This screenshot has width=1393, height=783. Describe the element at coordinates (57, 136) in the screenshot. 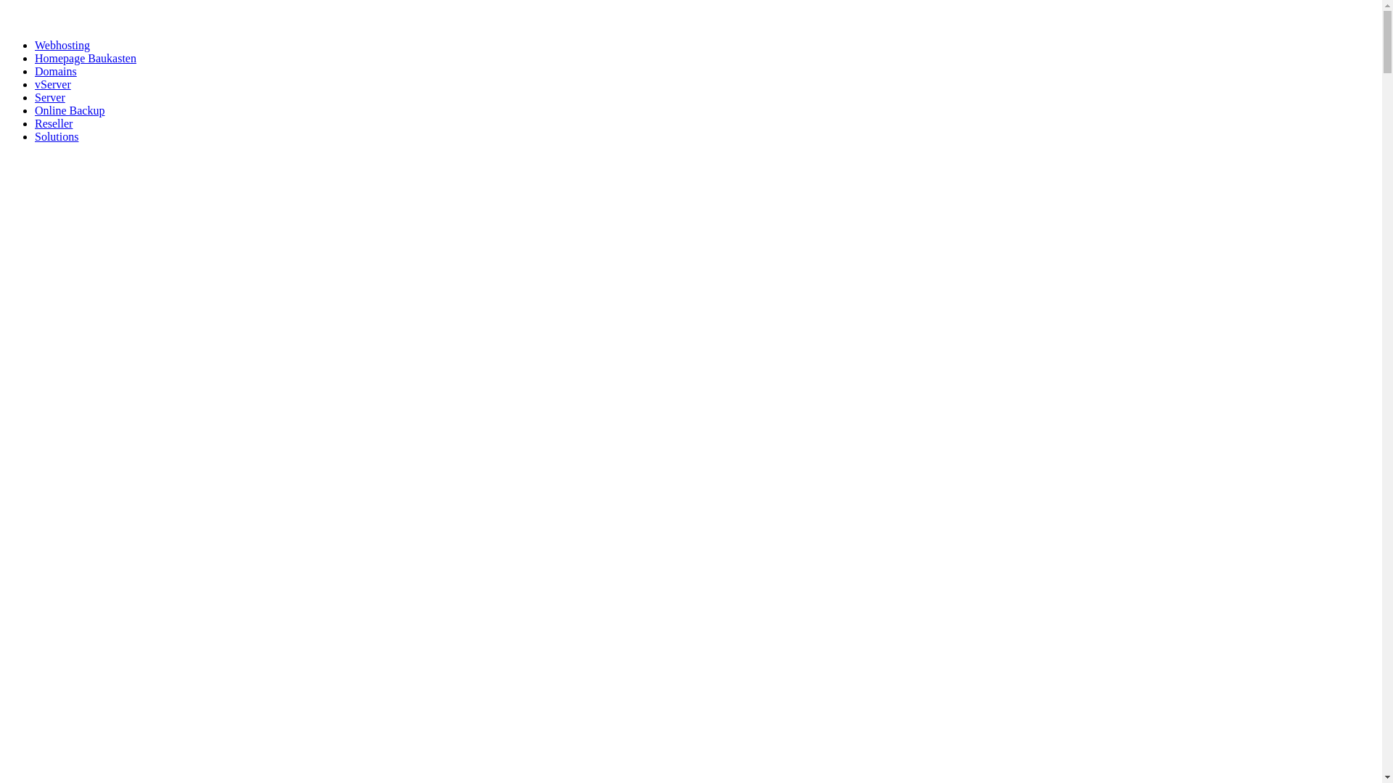

I see `Solutions` at that location.